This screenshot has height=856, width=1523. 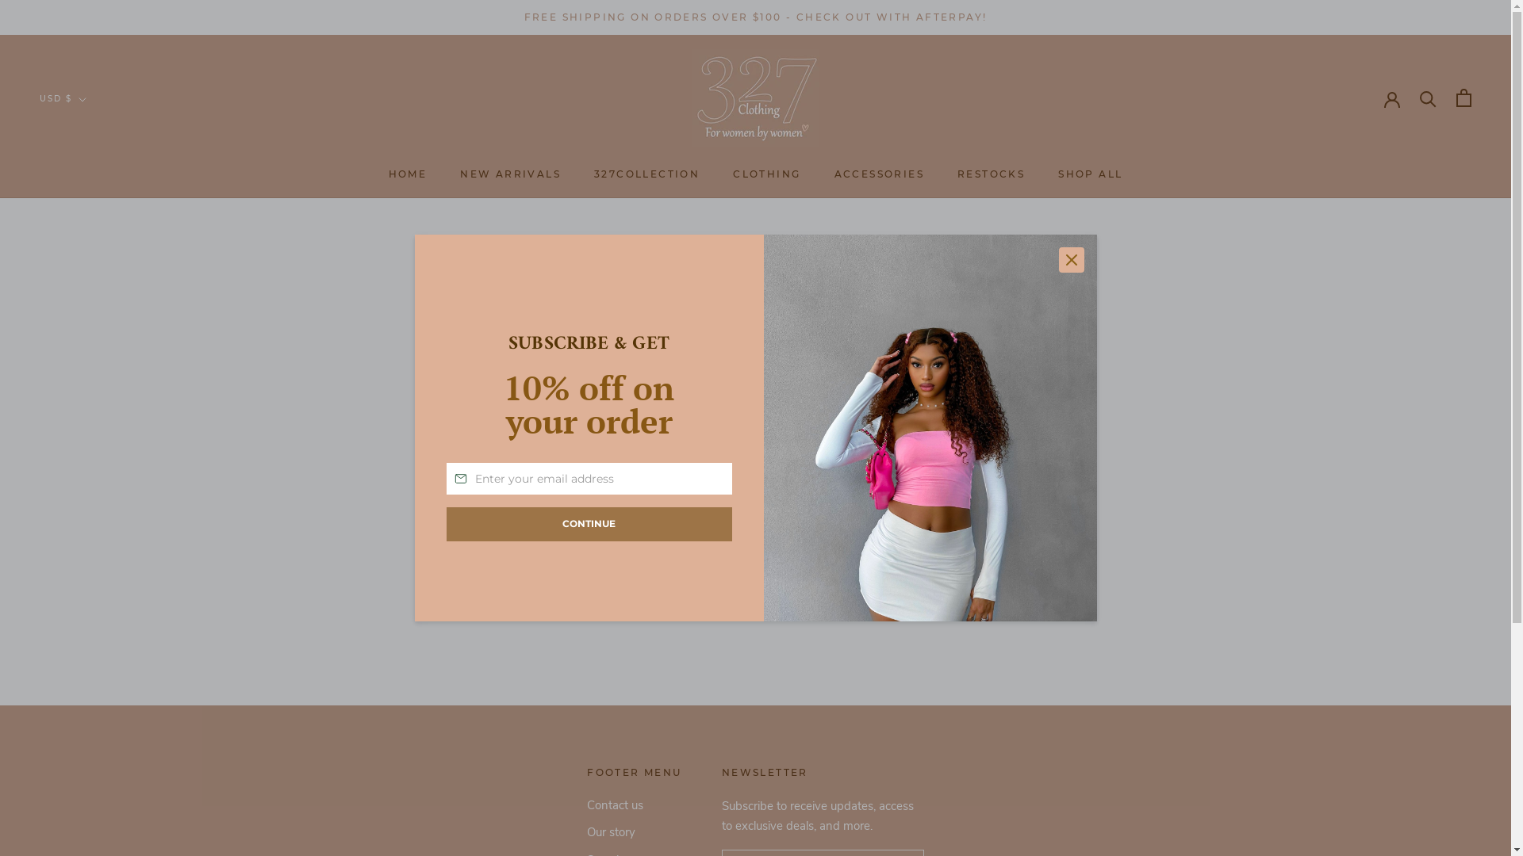 I want to click on CAD, so click(x=90, y=490).